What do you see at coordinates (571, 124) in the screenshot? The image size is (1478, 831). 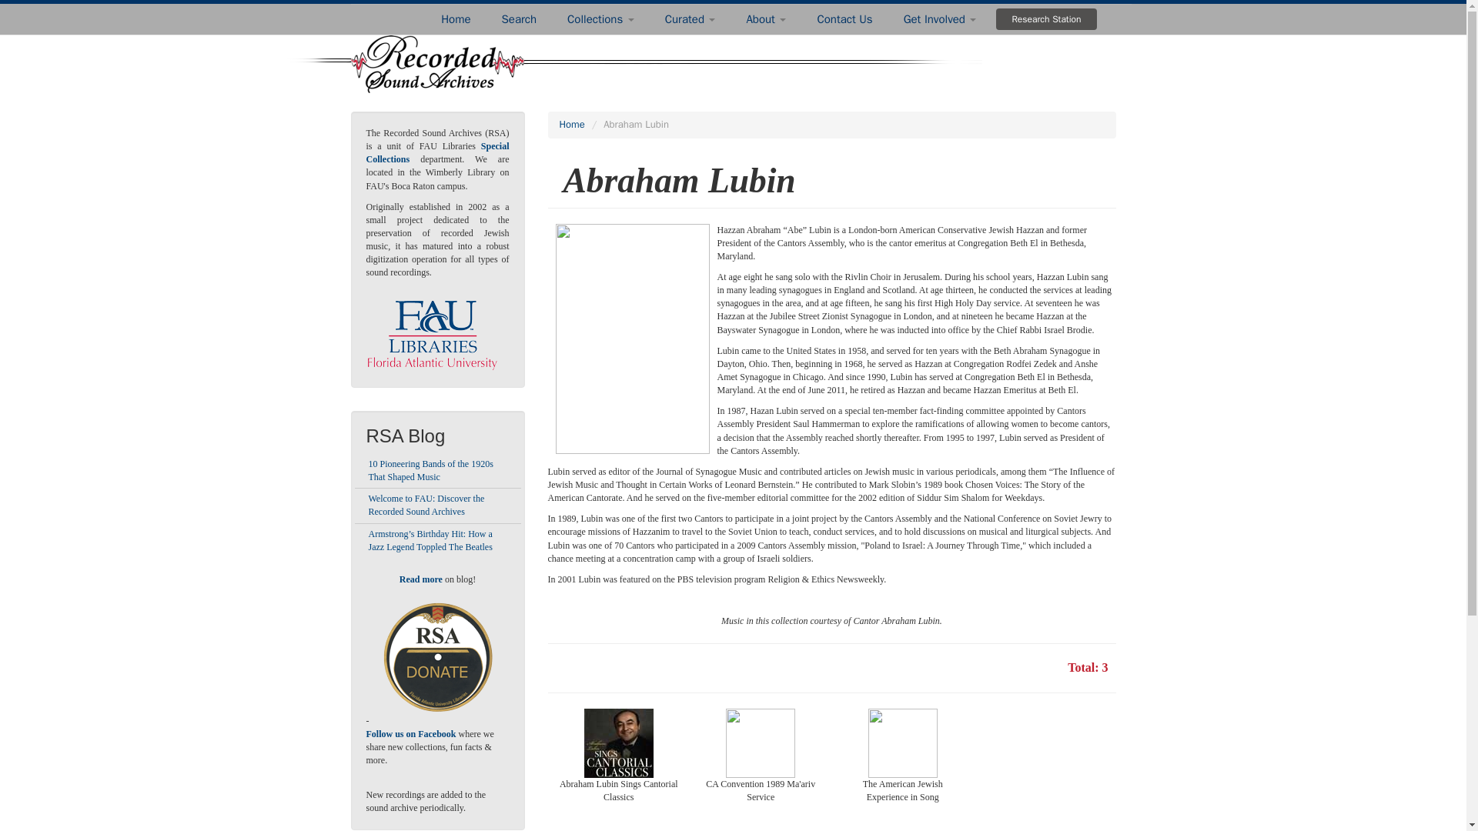 I see `Home` at bounding box center [571, 124].